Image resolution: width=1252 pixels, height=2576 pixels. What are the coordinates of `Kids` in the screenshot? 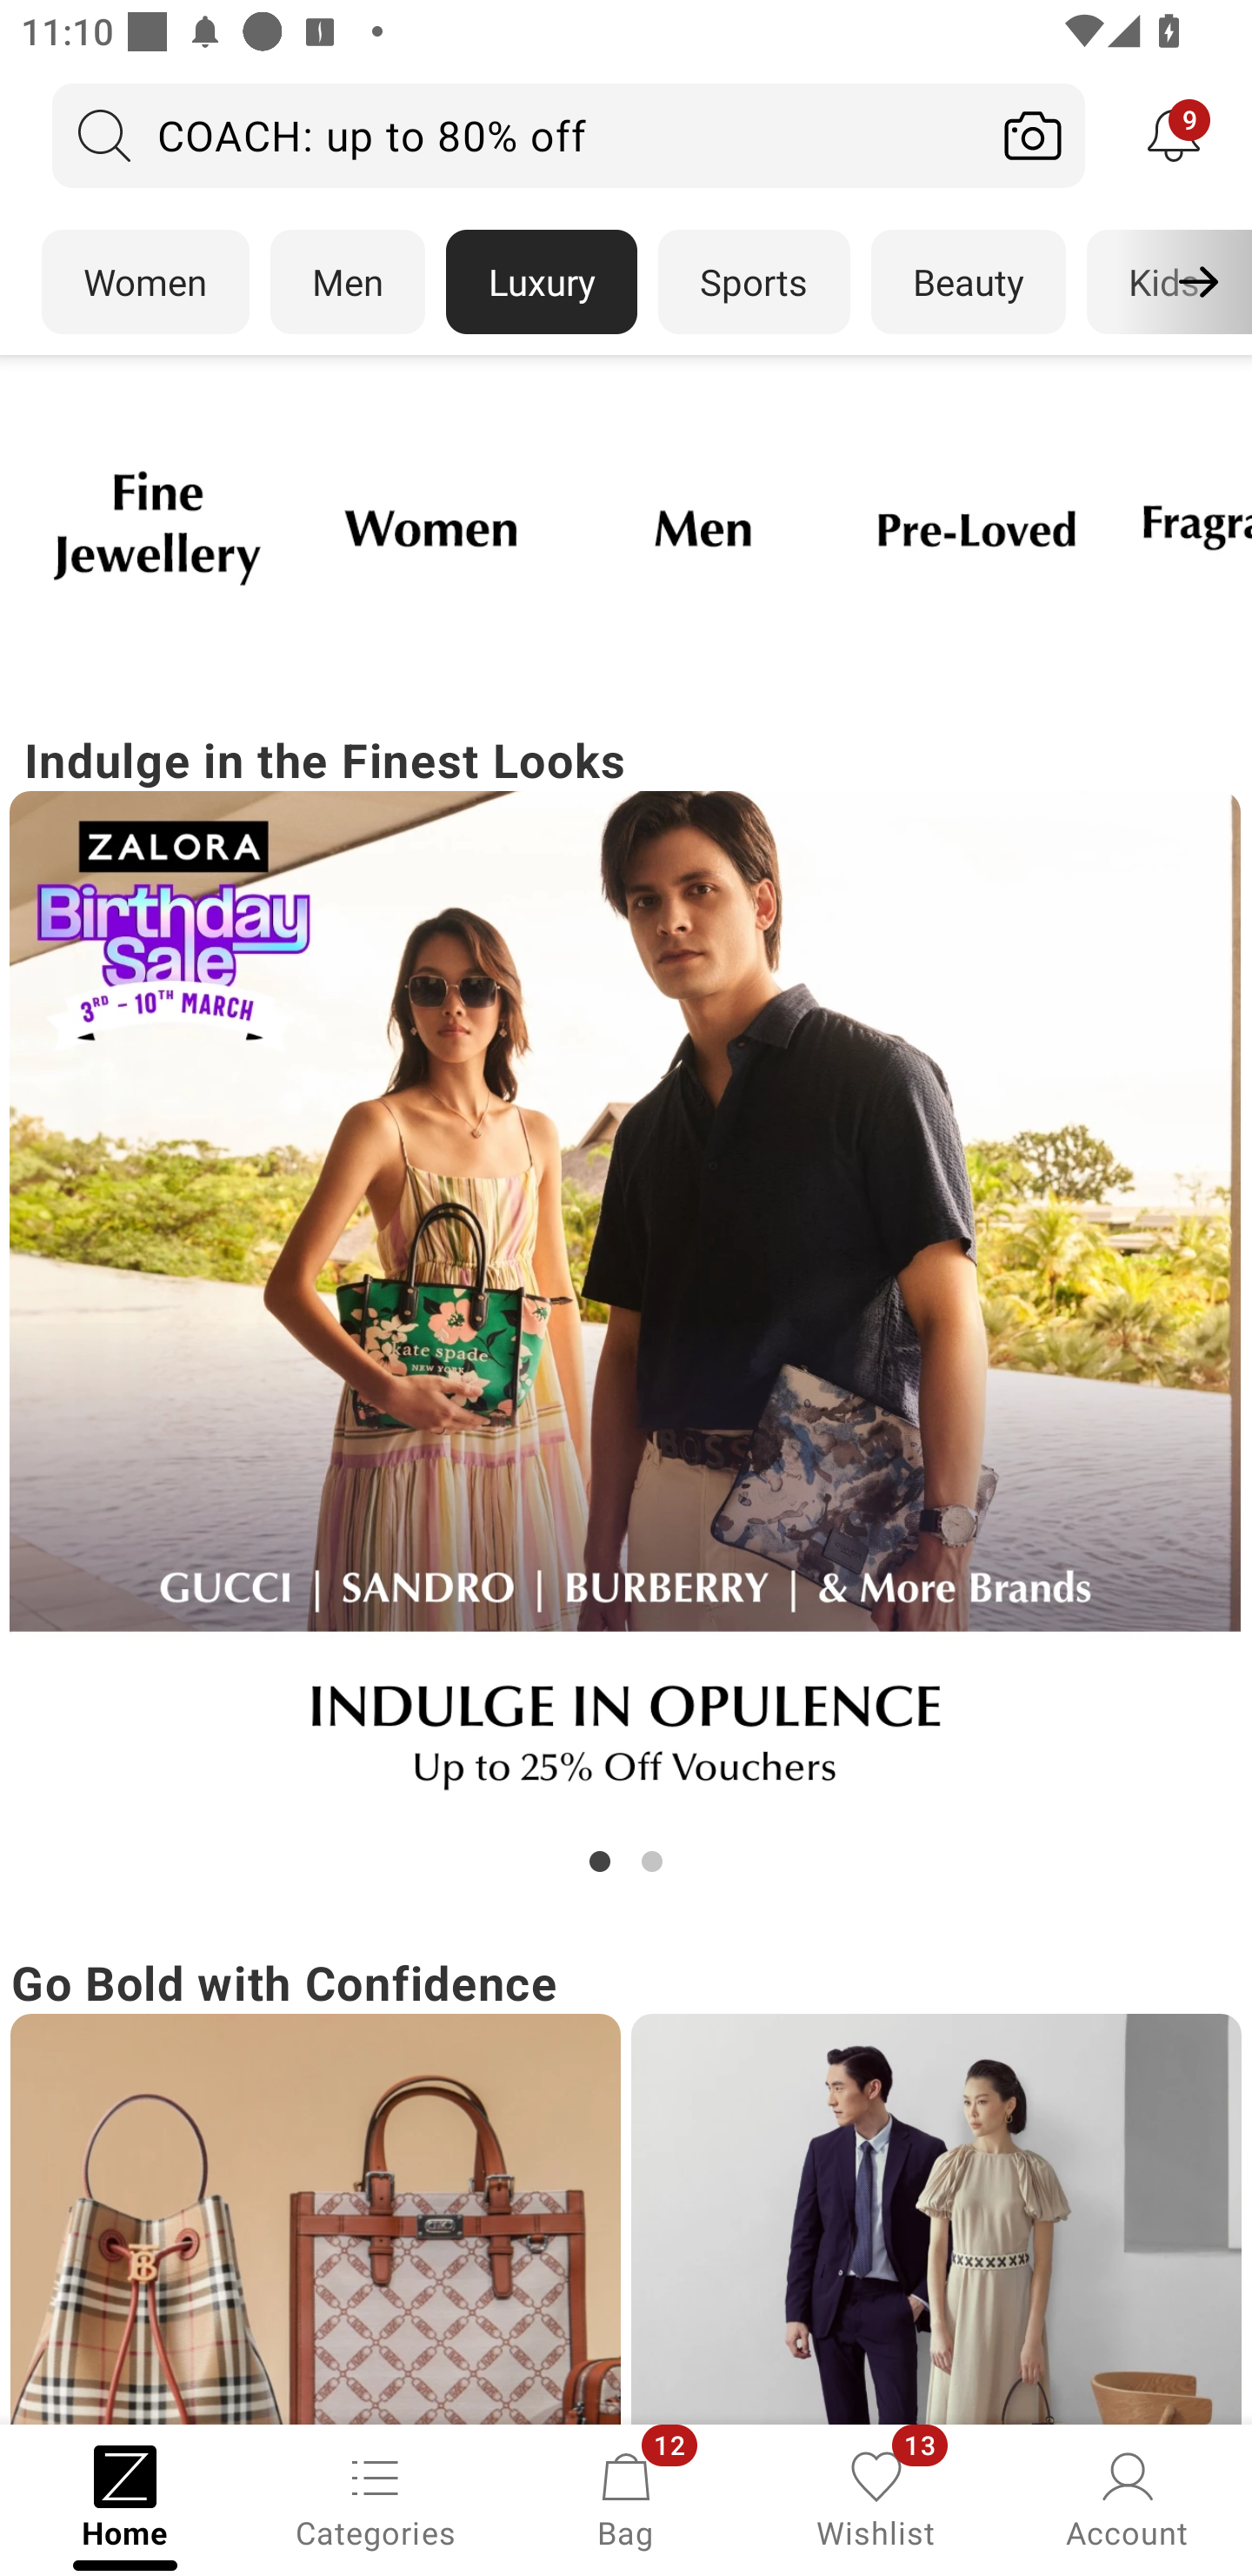 It's located at (1163, 282).